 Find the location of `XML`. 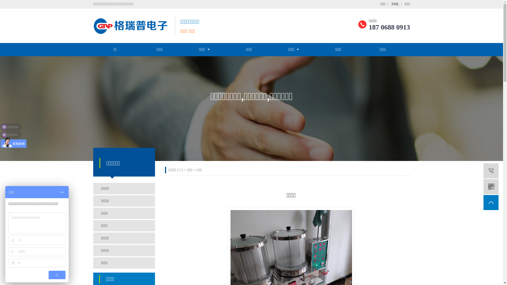

XML is located at coordinates (395, 4).